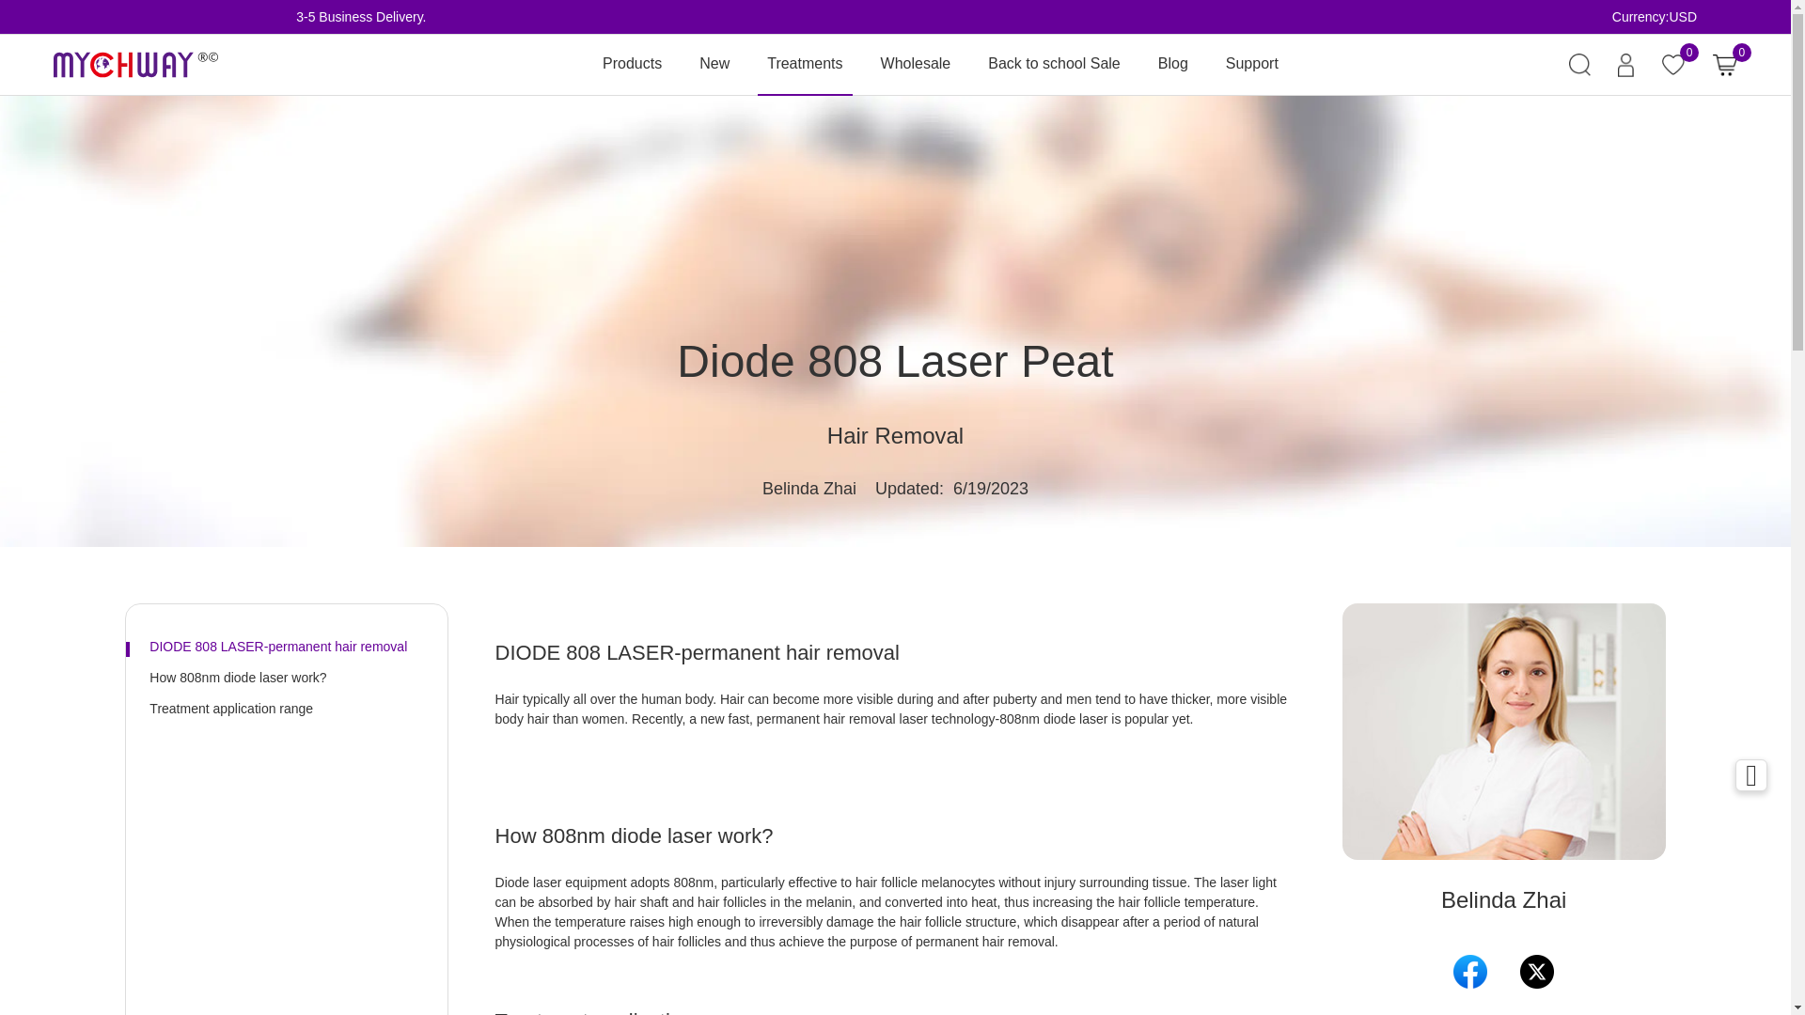  What do you see at coordinates (632, 64) in the screenshot?
I see `Products` at bounding box center [632, 64].